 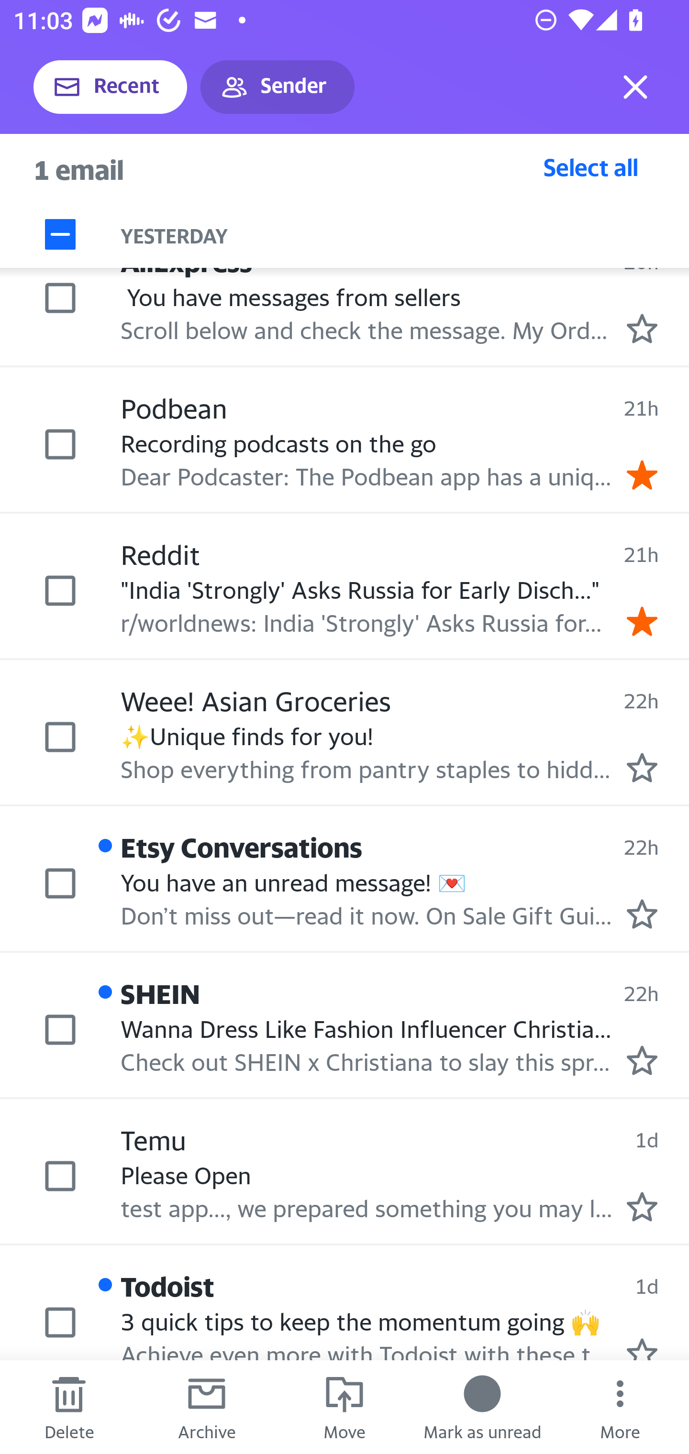 What do you see at coordinates (207, 1407) in the screenshot?
I see `Archive` at bounding box center [207, 1407].